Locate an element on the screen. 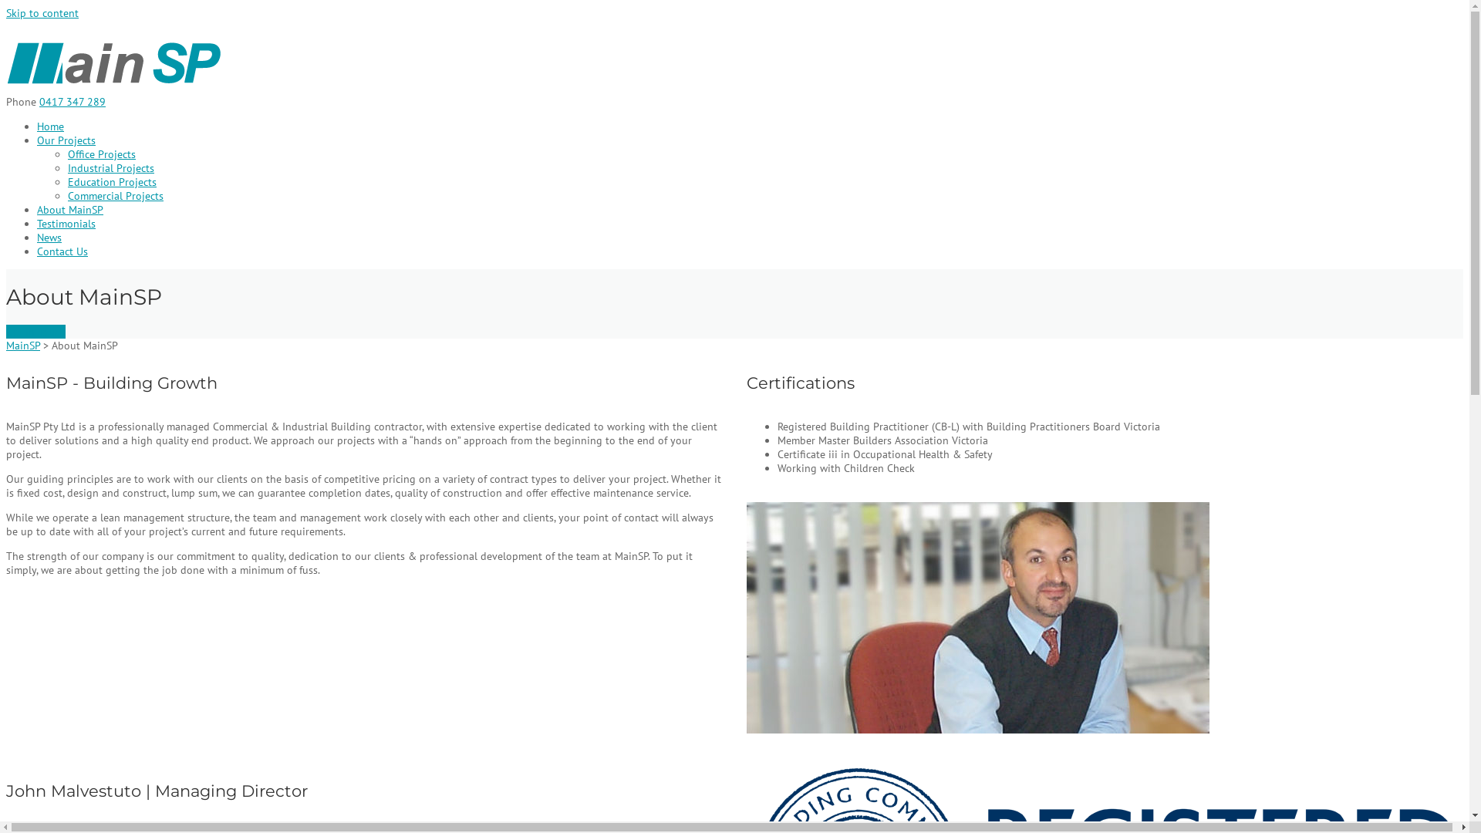  Home is located at coordinates (51, 126).